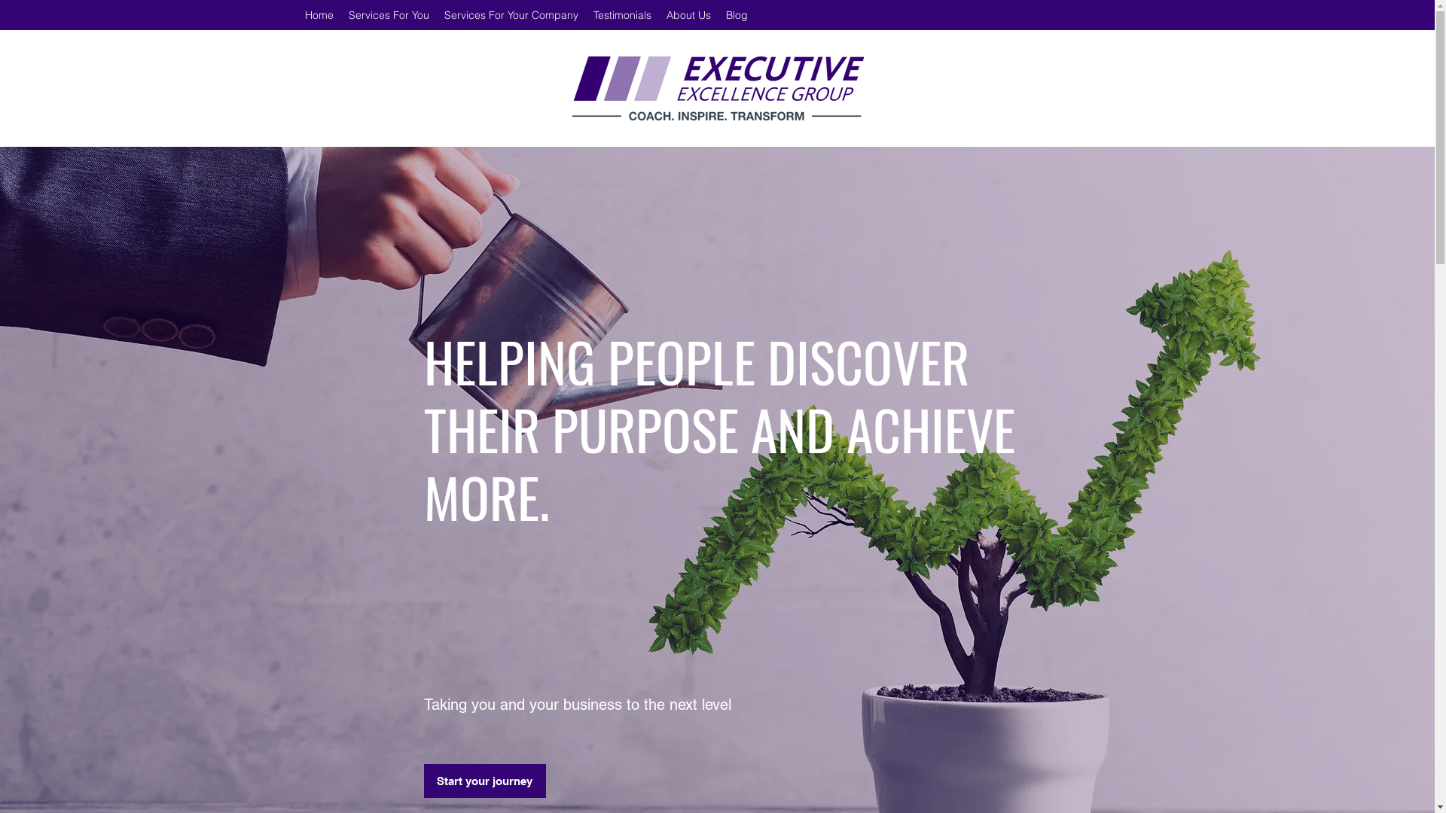 This screenshot has height=813, width=1446. Describe the element at coordinates (319, 15) in the screenshot. I see `Home` at that location.